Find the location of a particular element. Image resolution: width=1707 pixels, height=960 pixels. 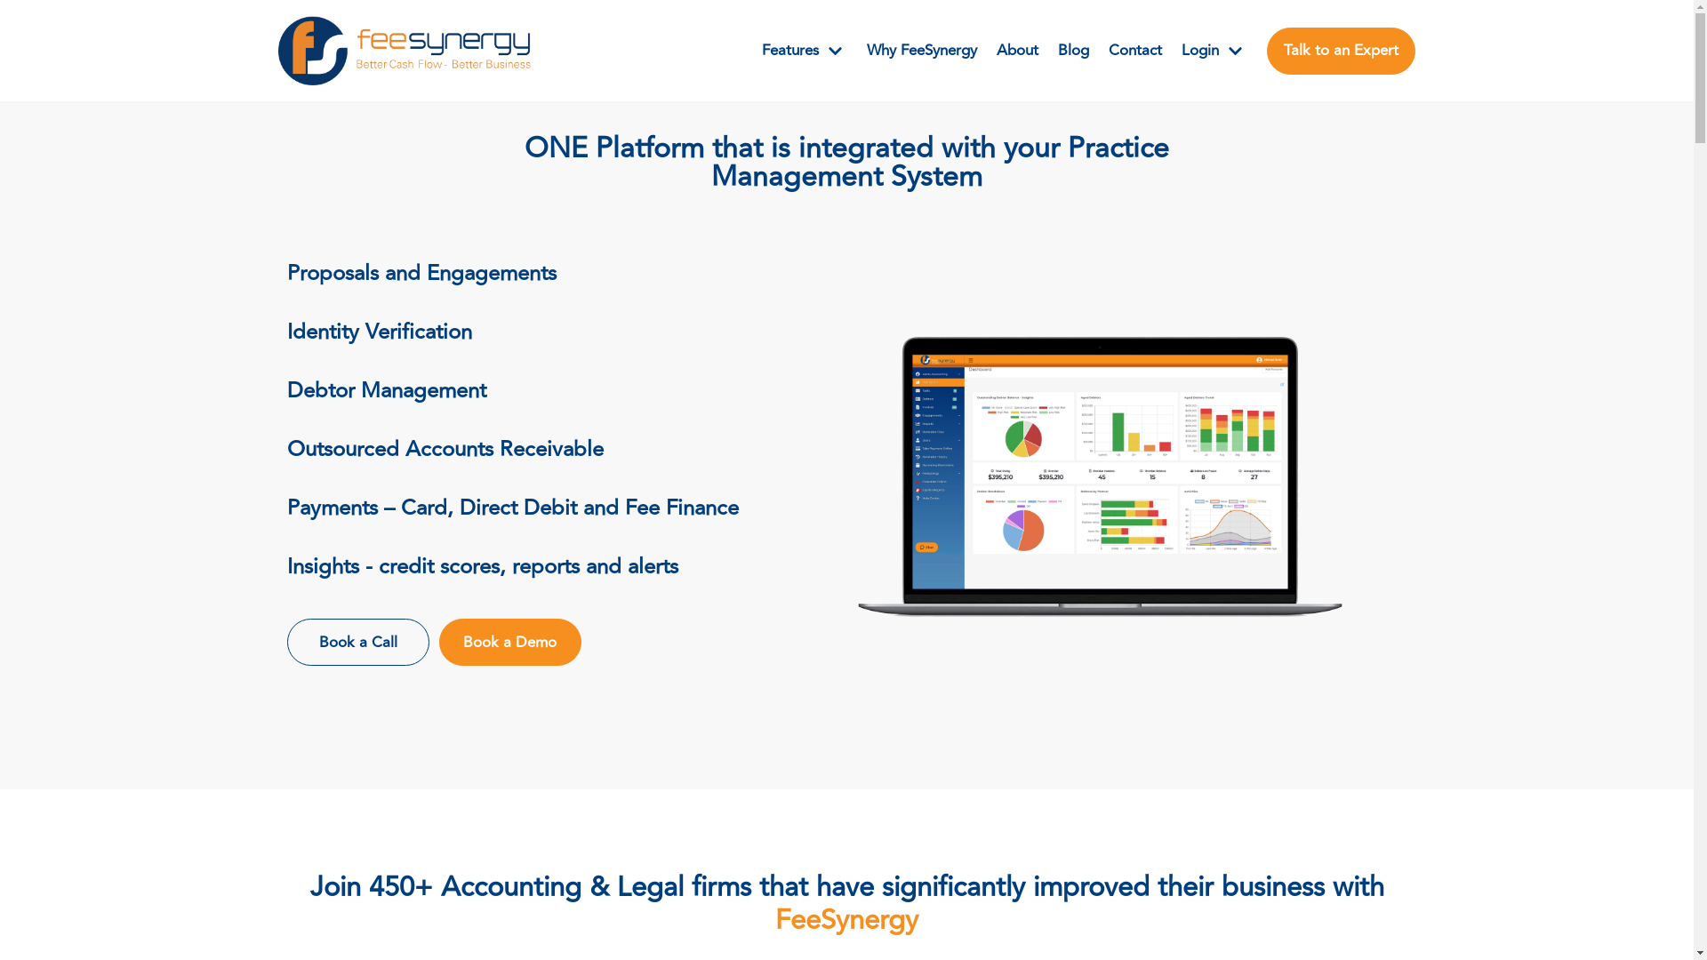

Blog is located at coordinates (1074, 52).